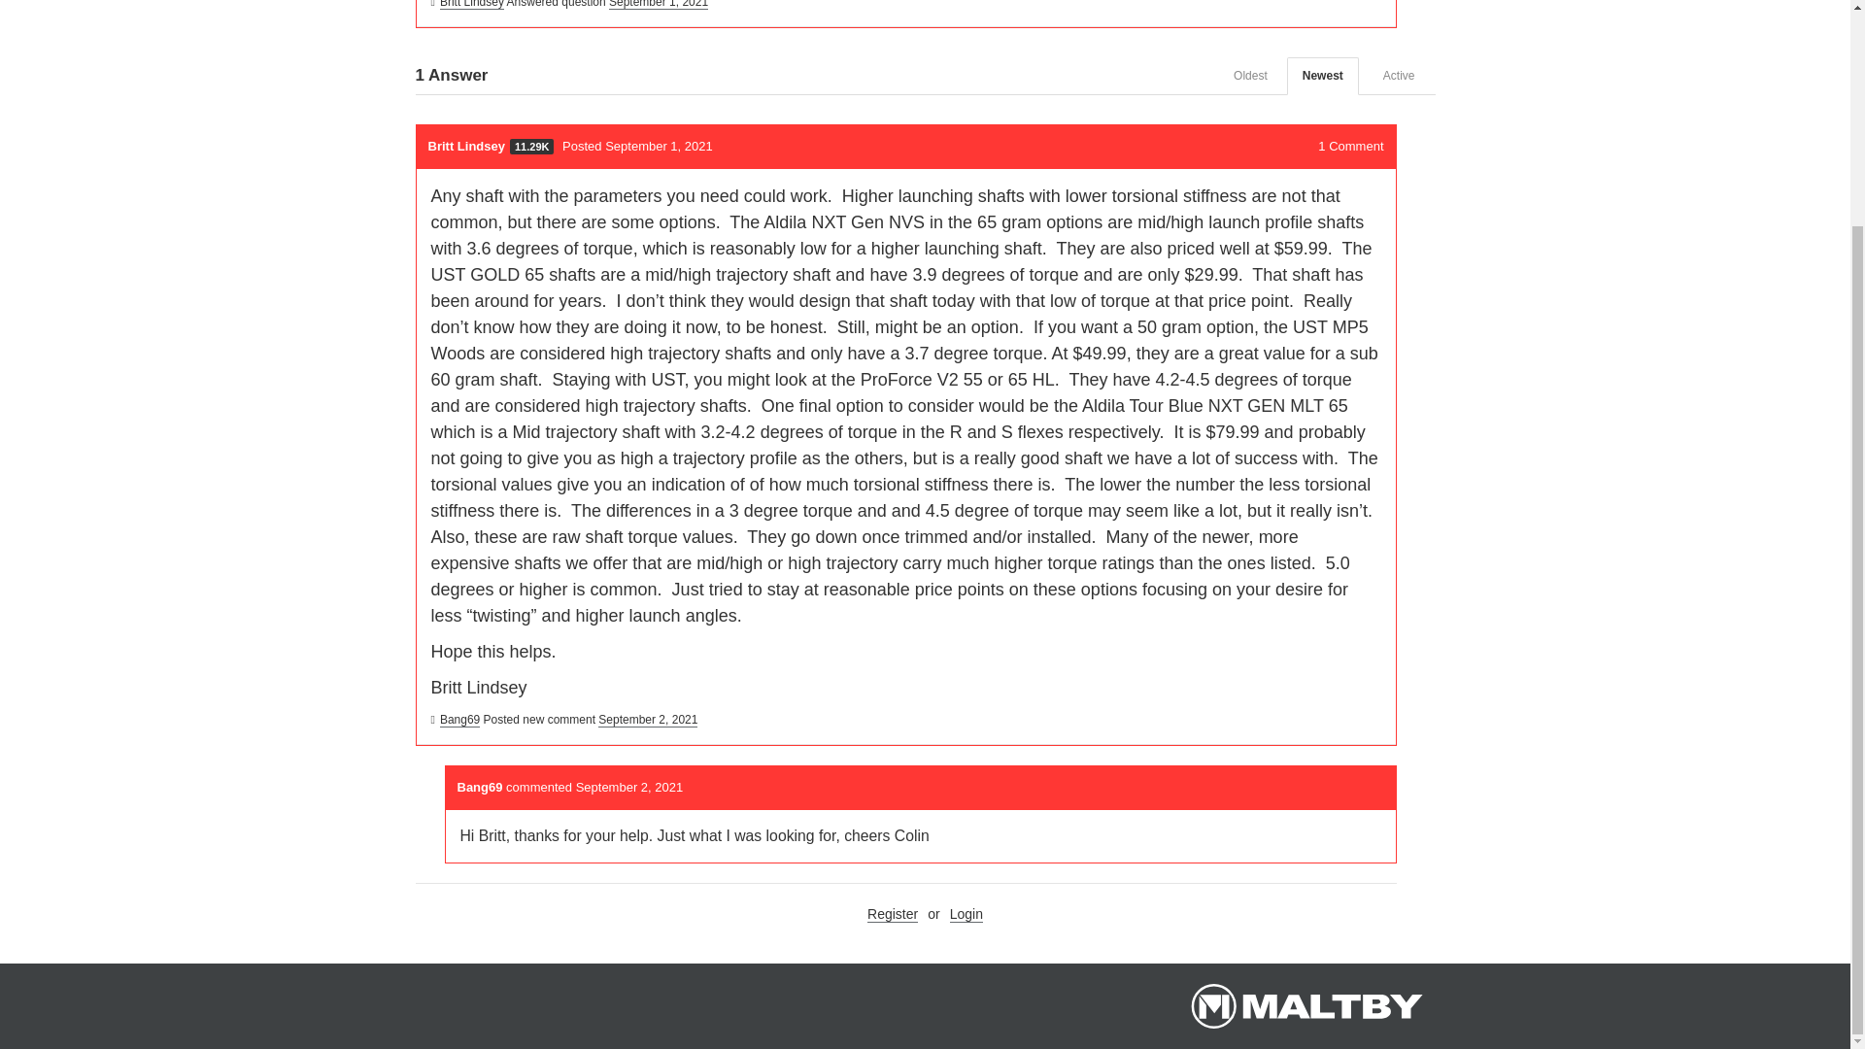 This screenshot has height=1049, width=1865. I want to click on Register, so click(892, 915).